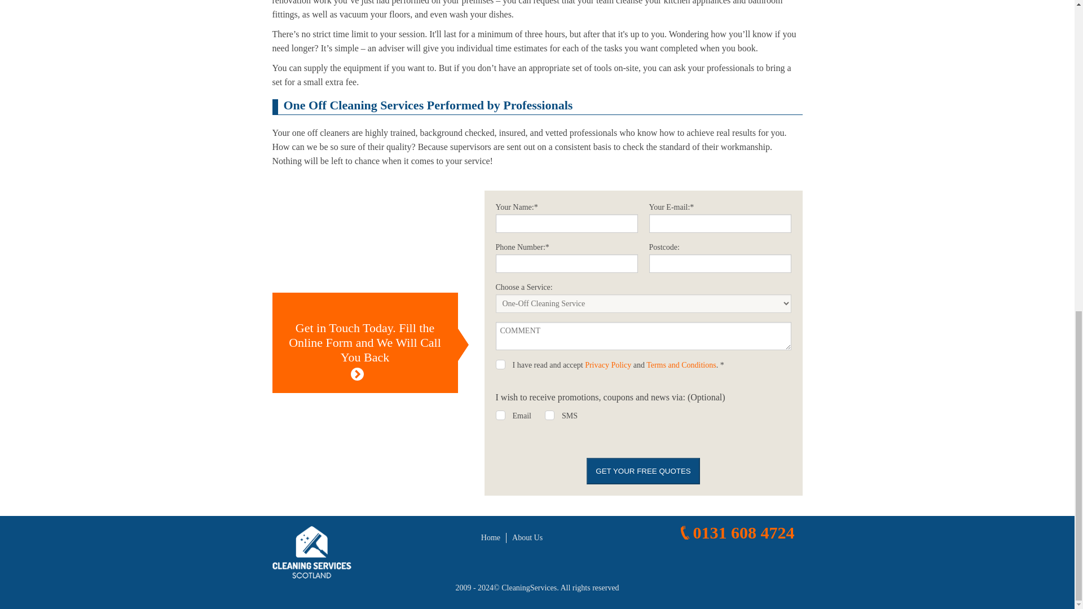 This screenshot has height=609, width=1083. Describe the element at coordinates (608, 365) in the screenshot. I see `Privacy Policy` at that location.